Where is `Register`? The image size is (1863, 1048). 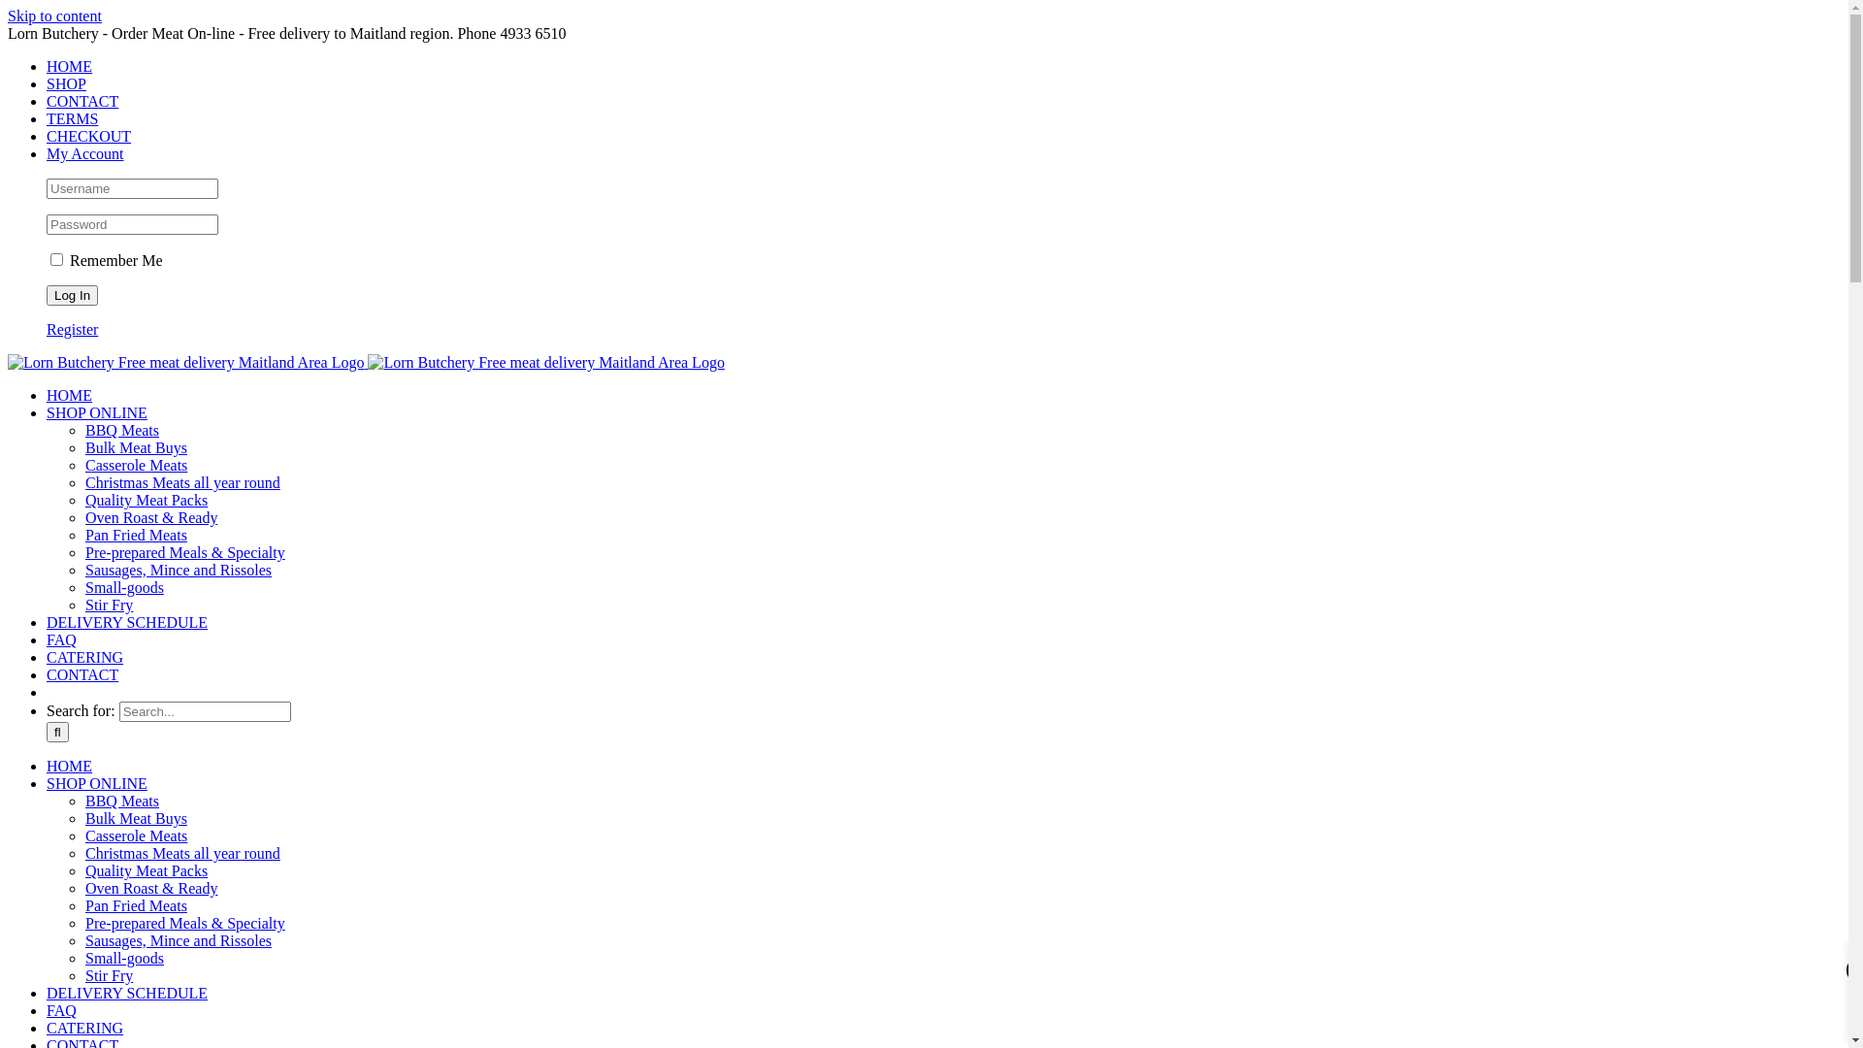
Register is located at coordinates (72, 330).